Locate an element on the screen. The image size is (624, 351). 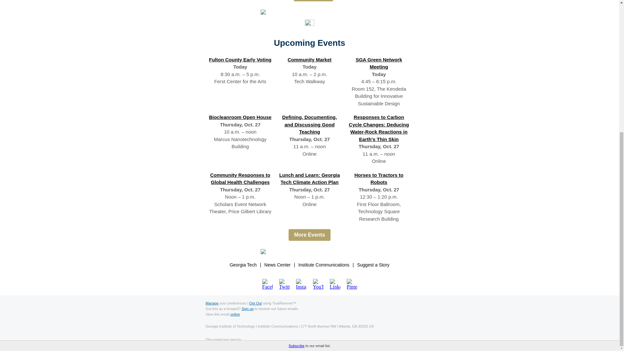
Lunch and Learn: Georgia Tech Climate Action Plan is located at coordinates (309, 179).